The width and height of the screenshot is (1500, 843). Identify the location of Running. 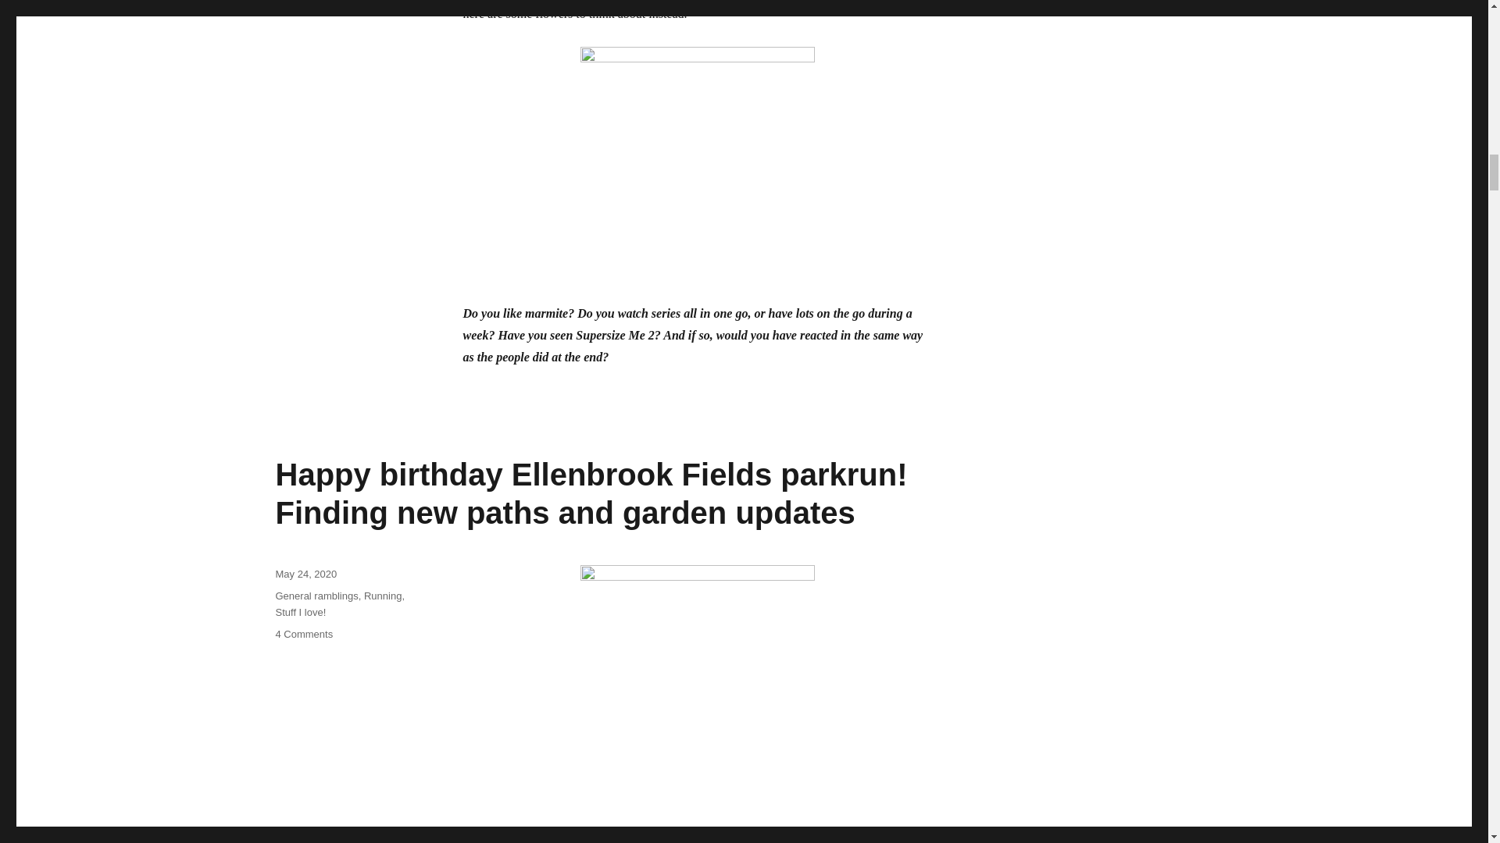
(383, 596).